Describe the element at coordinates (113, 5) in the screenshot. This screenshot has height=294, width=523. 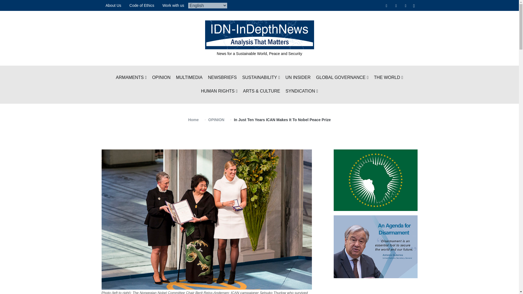
I see `About Us` at that location.